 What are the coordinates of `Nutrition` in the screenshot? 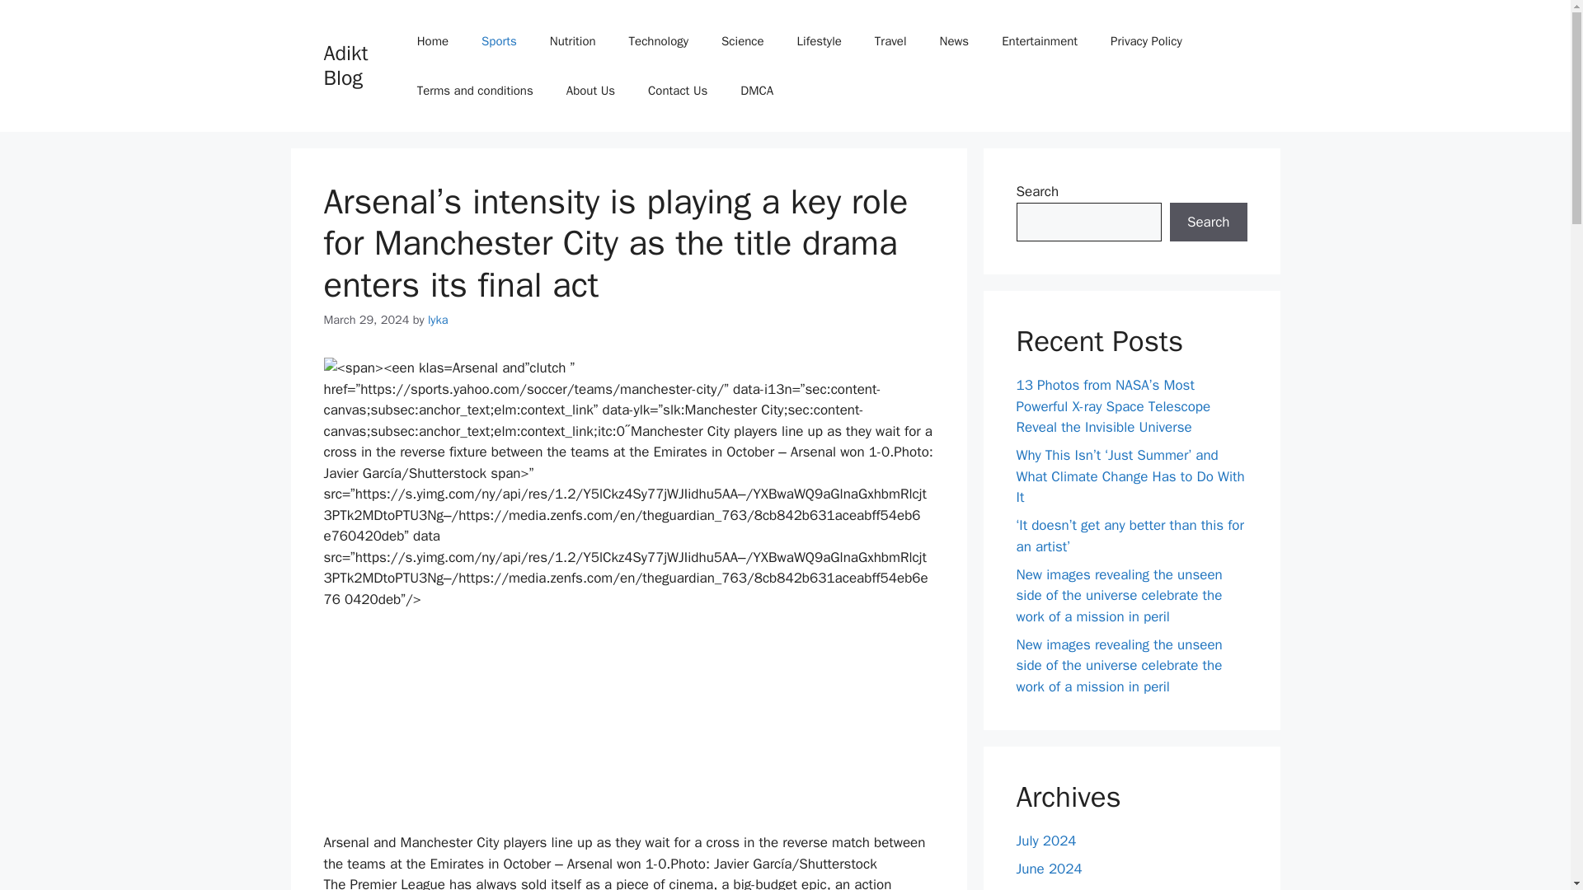 It's located at (573, 41).